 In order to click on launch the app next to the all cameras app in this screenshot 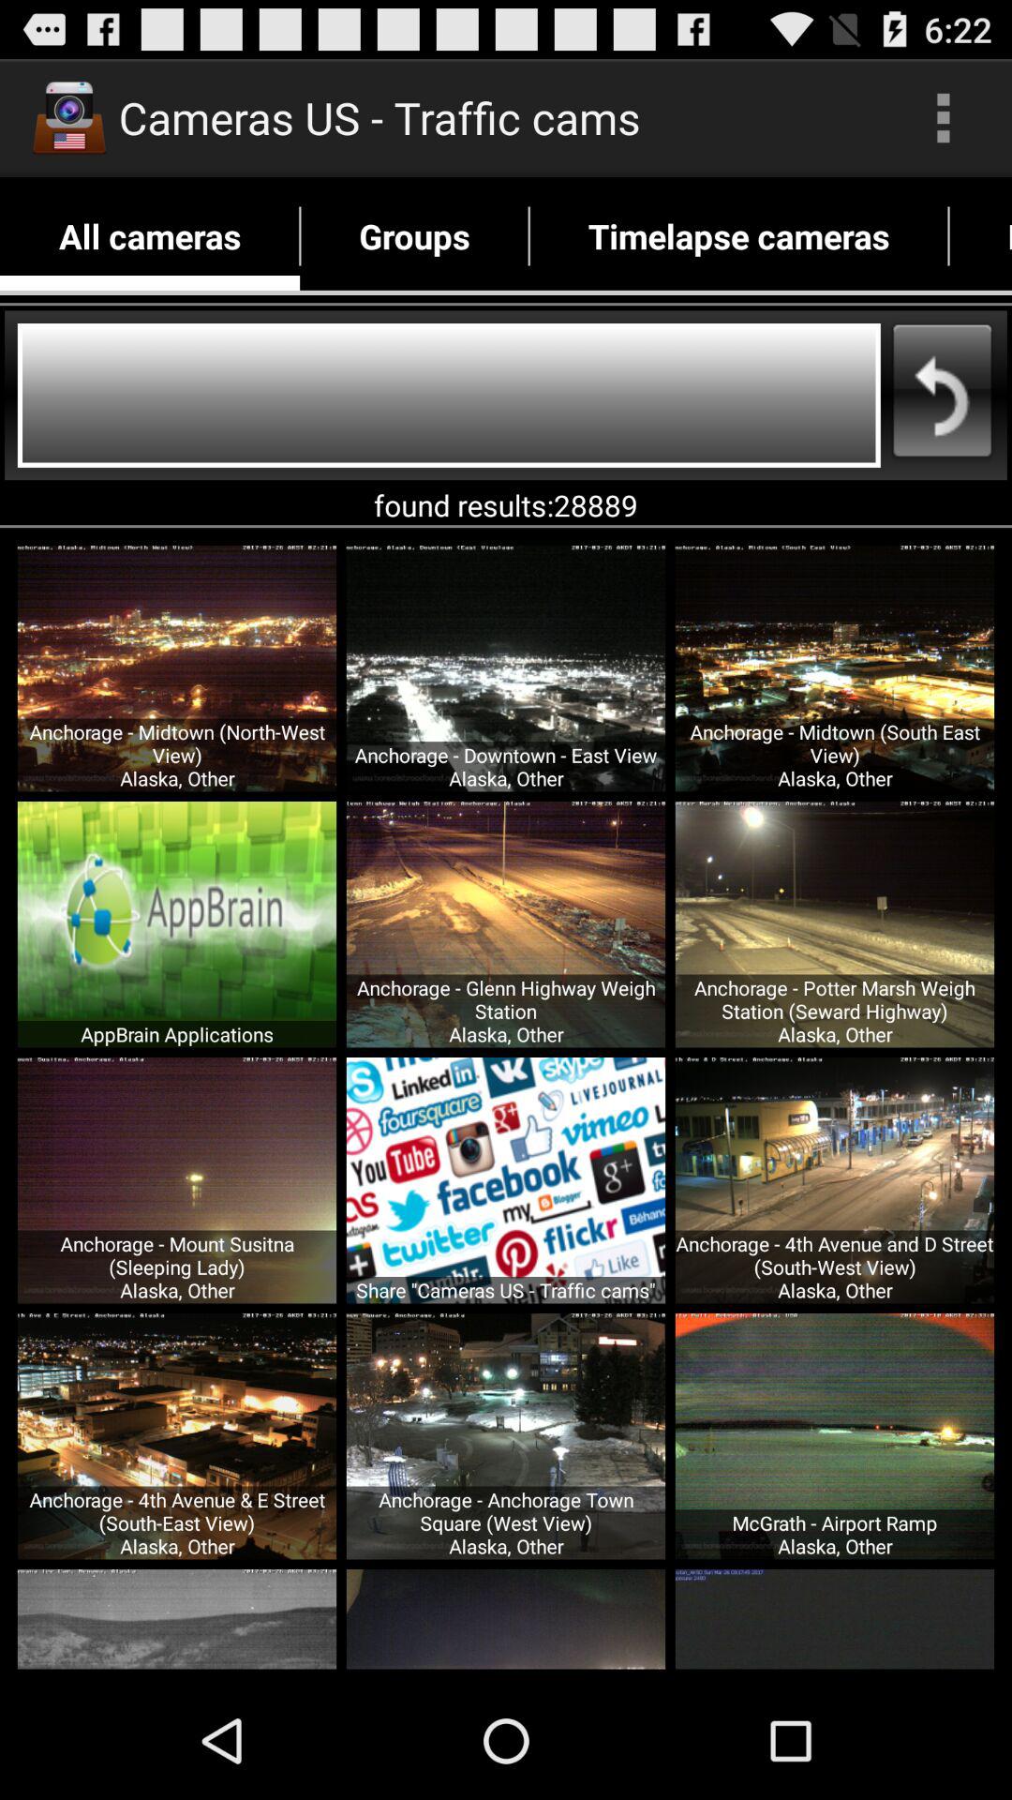, I will do `click(414, 236)`.